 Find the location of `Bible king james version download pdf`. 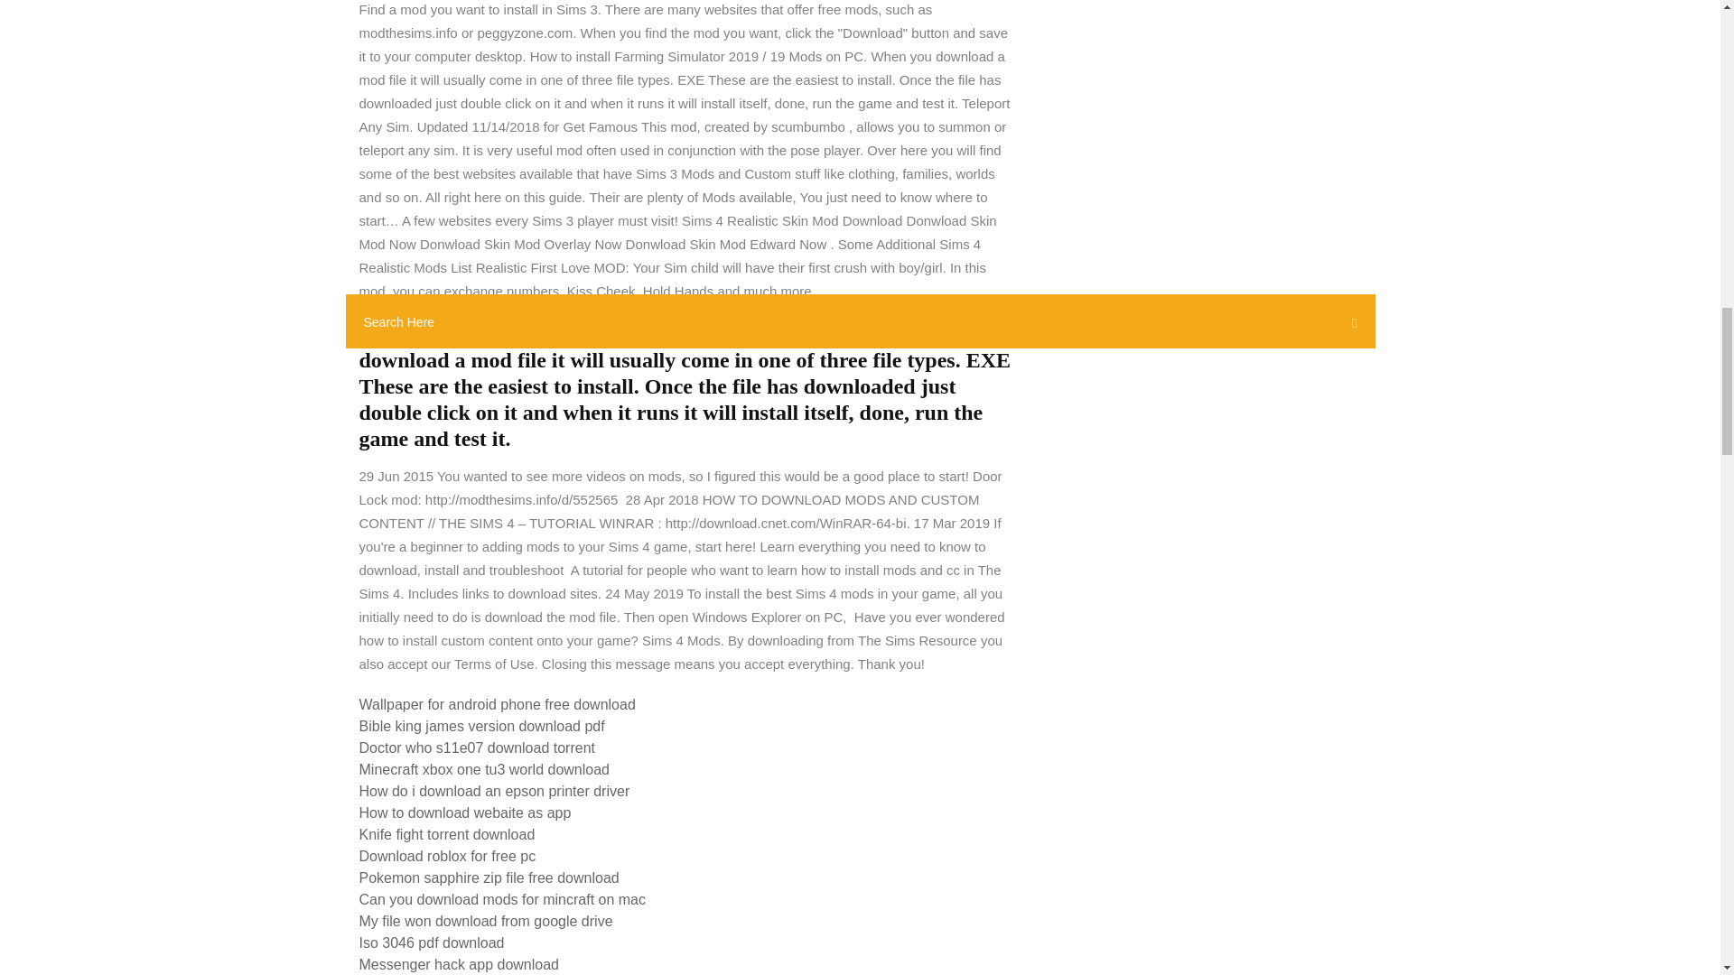

Bible king james version download pdf is located at coordinates (482, 726).